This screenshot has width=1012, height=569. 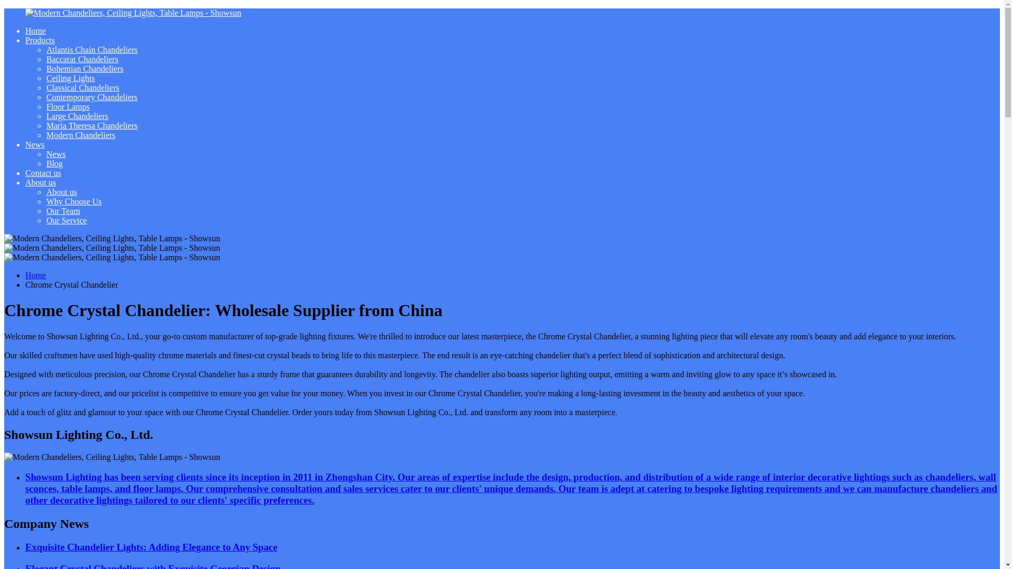 I want to click on Modern Chandeliers, so click(x=81, y=135).